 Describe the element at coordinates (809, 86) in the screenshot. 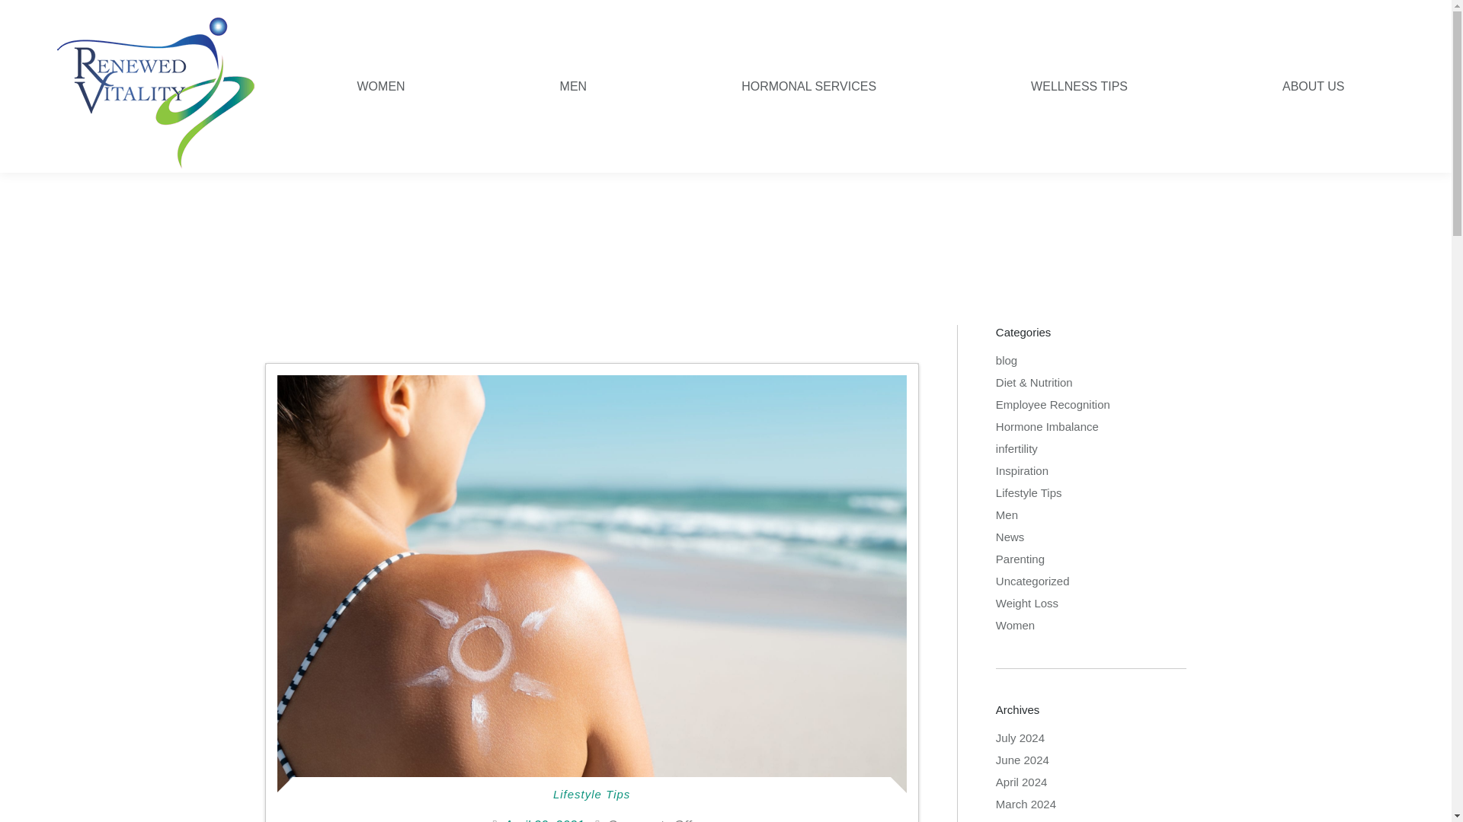

I see `HORMONAL SERVICES` at that location.